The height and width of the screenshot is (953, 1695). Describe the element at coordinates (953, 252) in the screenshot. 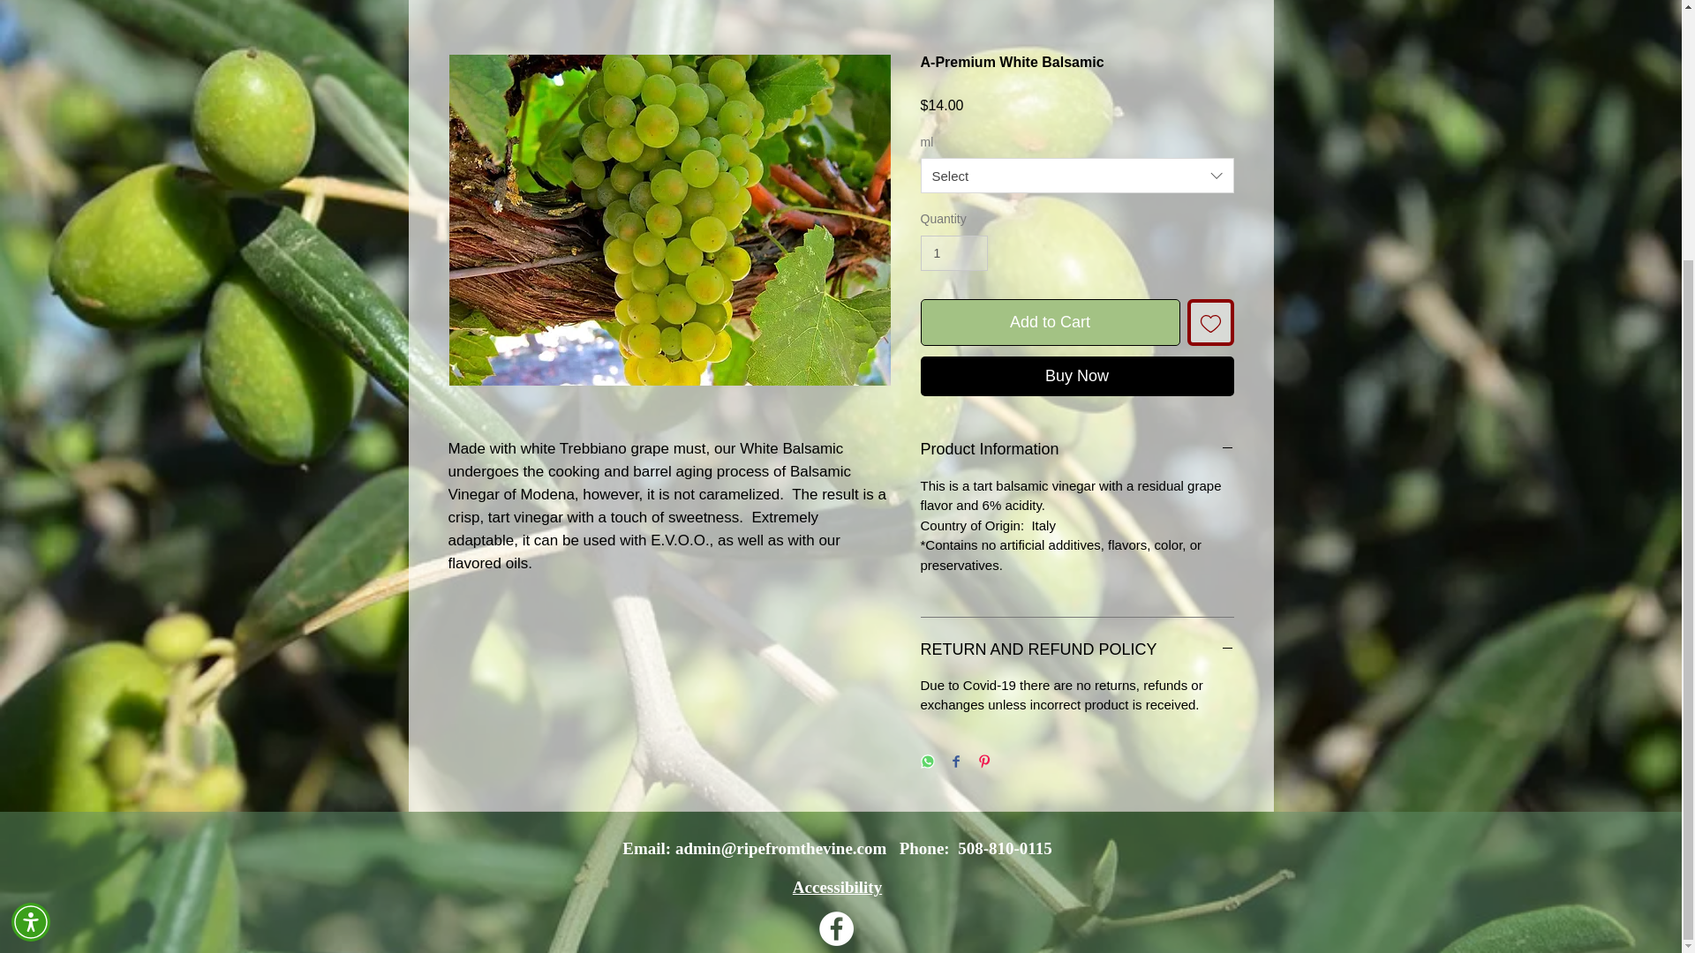

I see `1` at that location.